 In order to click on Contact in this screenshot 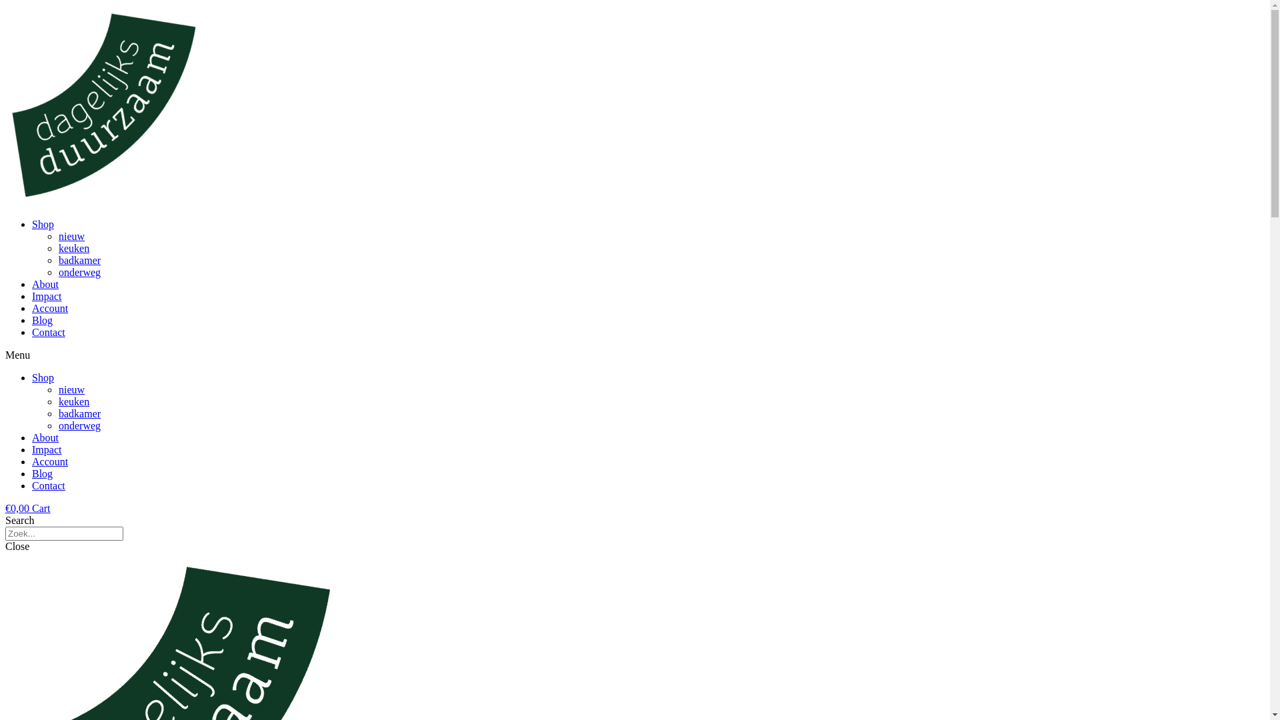, I will do `click(49, 332)`.